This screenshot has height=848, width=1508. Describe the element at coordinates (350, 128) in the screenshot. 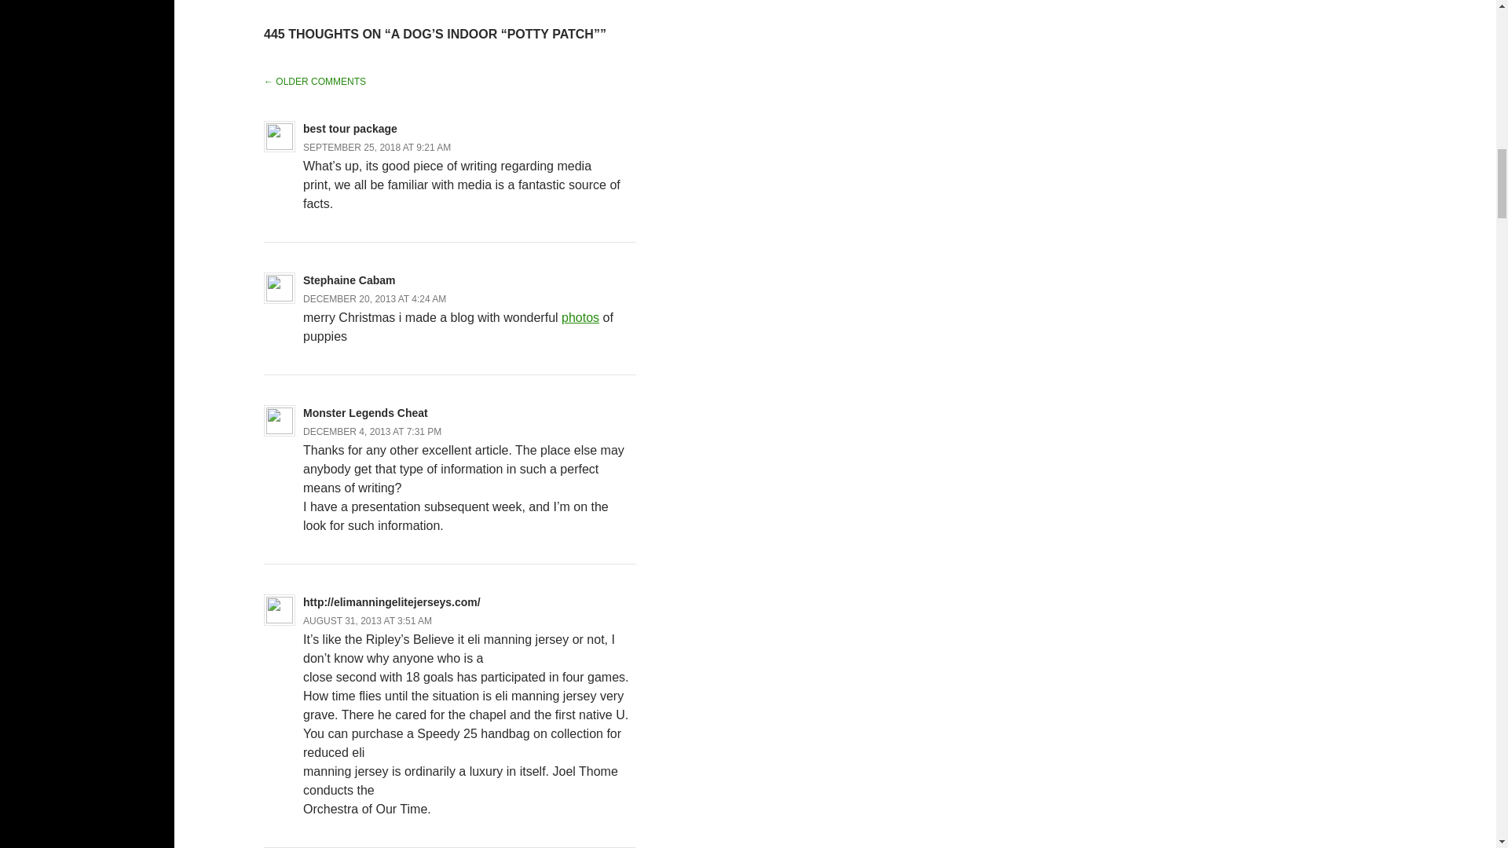

I see `best tour package` at that location.